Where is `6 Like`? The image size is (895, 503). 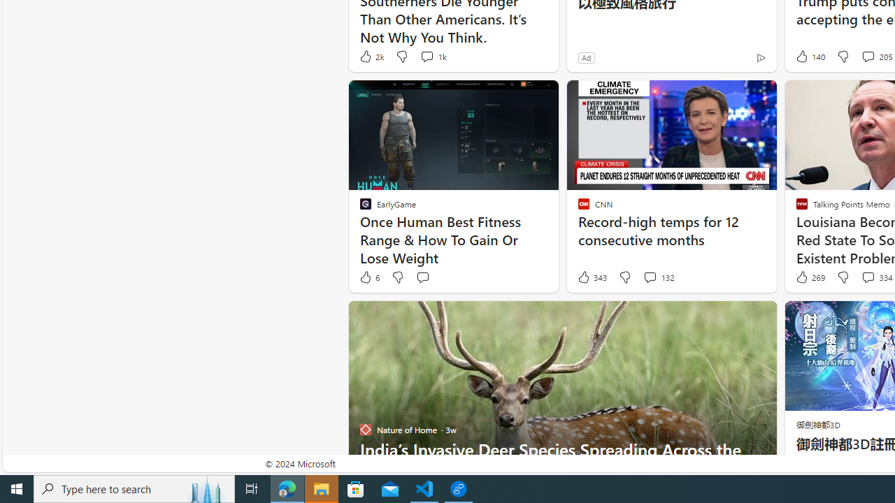
6 Like is located at coordinates (368, 277).